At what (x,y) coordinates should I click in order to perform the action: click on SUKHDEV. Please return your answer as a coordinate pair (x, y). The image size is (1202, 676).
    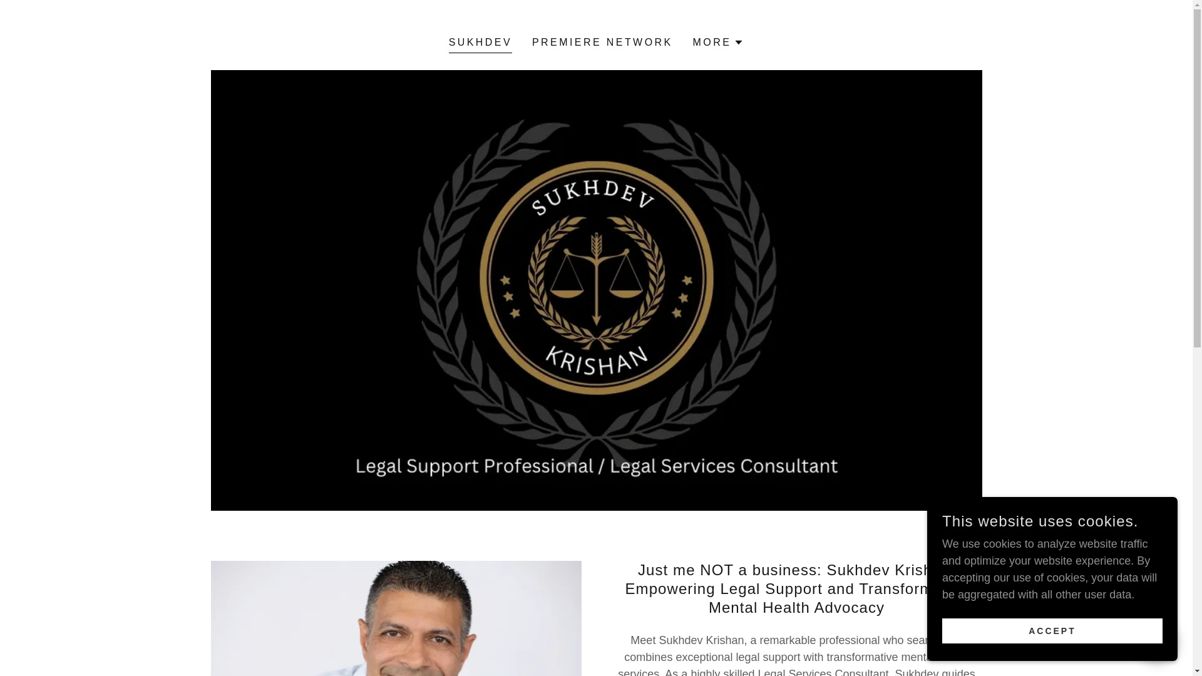
    Looking at the image, I should click on (480, 44).